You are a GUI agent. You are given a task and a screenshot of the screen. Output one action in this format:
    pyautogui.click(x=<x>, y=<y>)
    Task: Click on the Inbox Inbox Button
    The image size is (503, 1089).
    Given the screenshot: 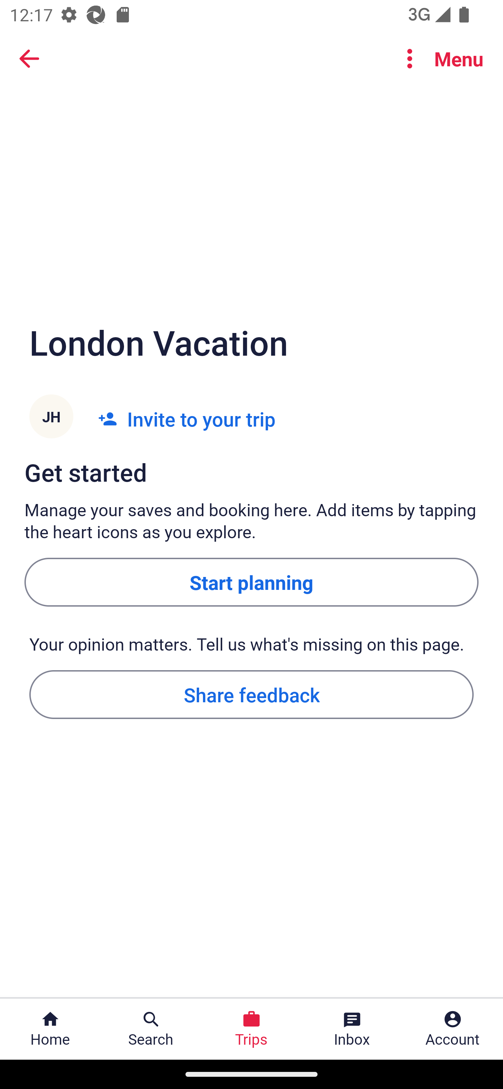 What is the action you would take?
    pyautogui.click(x=352, y=1029)
    